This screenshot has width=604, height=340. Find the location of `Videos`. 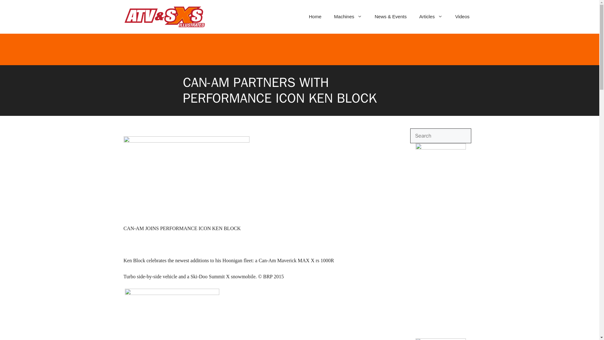

Videos is located at coordinates (462, 16).